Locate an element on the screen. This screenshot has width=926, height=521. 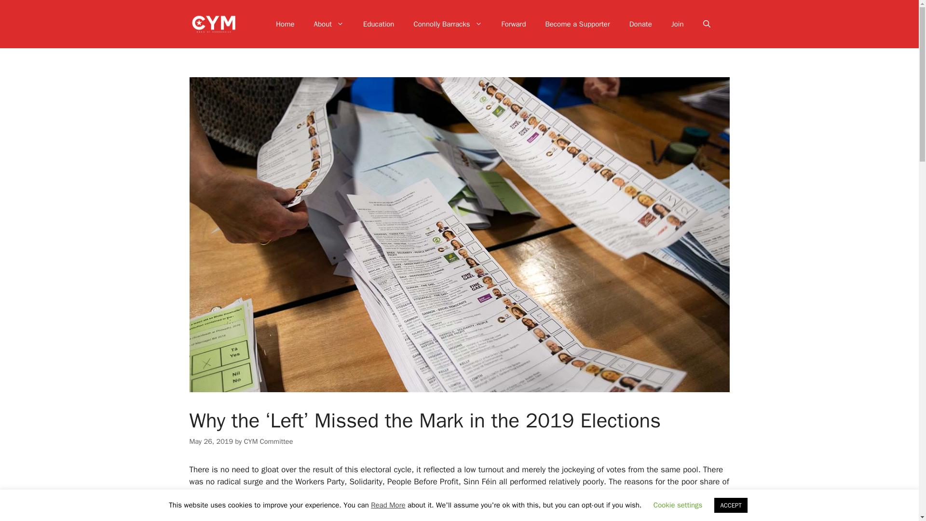
View all posts by CYM Committee is located at coordinates (269, 441).